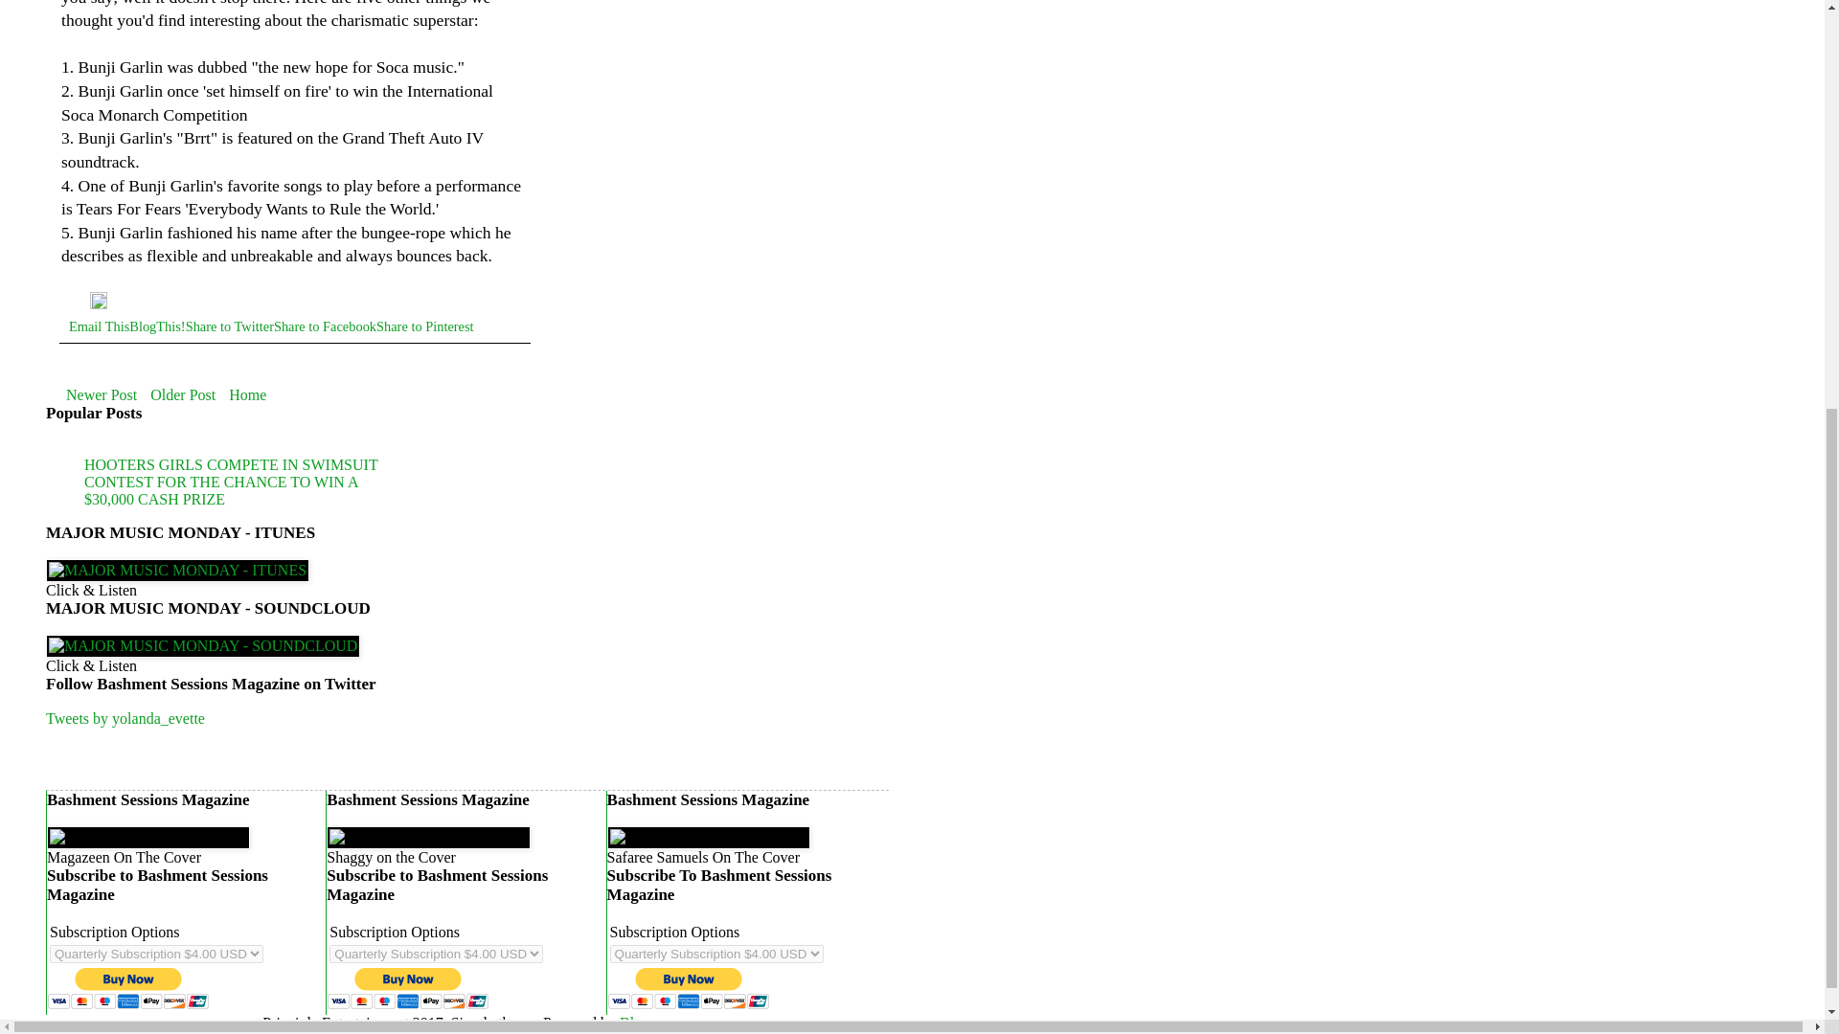 This screenshot has width=1839, height=1034. I want to click on Share to Twitter, so click(230, 326).